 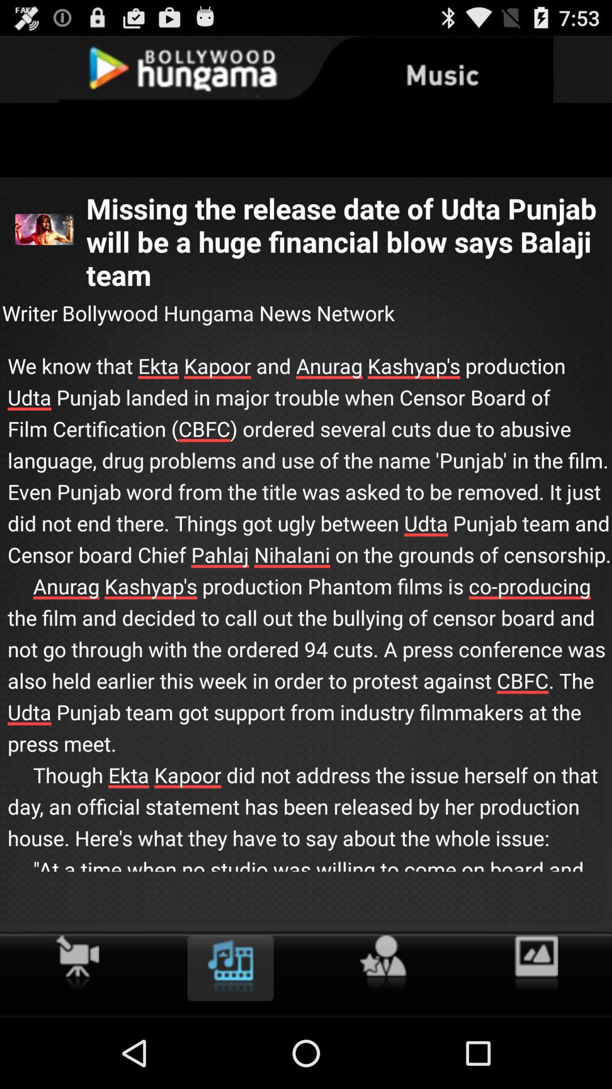 I want to click on click on the video option to the left of movie image icon, so click(x=78, y=962).